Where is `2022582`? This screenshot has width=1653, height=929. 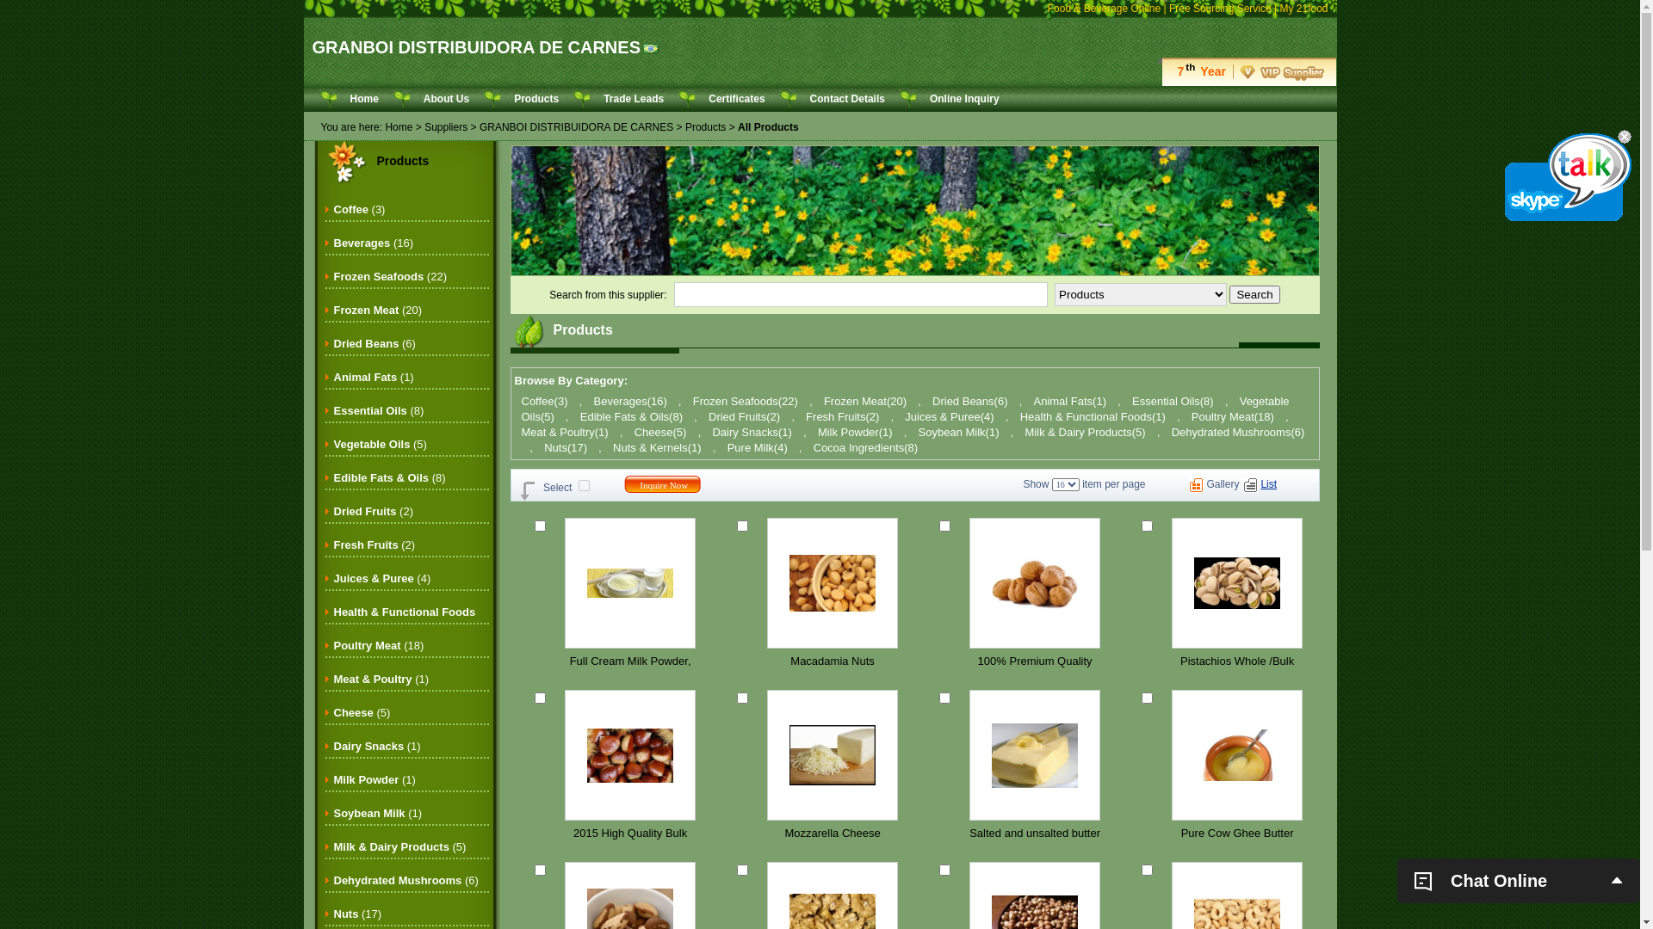
2022582 is located at coordinates (541, 870).